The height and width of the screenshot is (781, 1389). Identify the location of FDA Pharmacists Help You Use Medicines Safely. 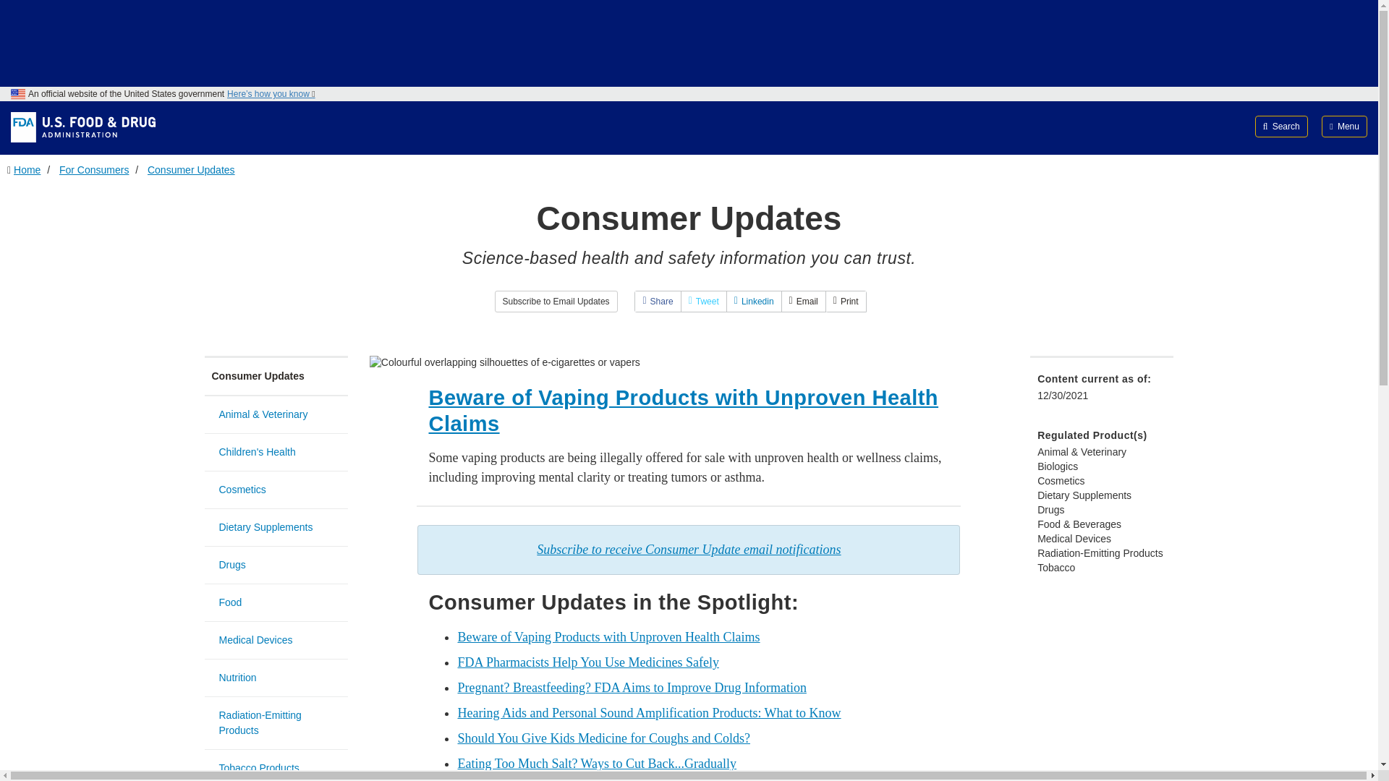
(587, 662).